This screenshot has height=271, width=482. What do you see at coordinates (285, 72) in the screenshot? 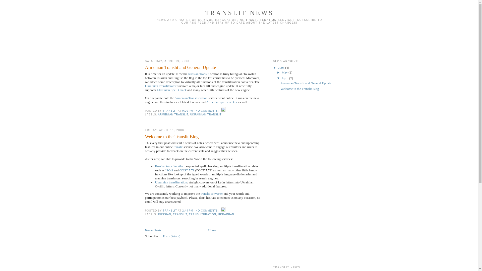
I see `May` at bounding box center [285, 72].